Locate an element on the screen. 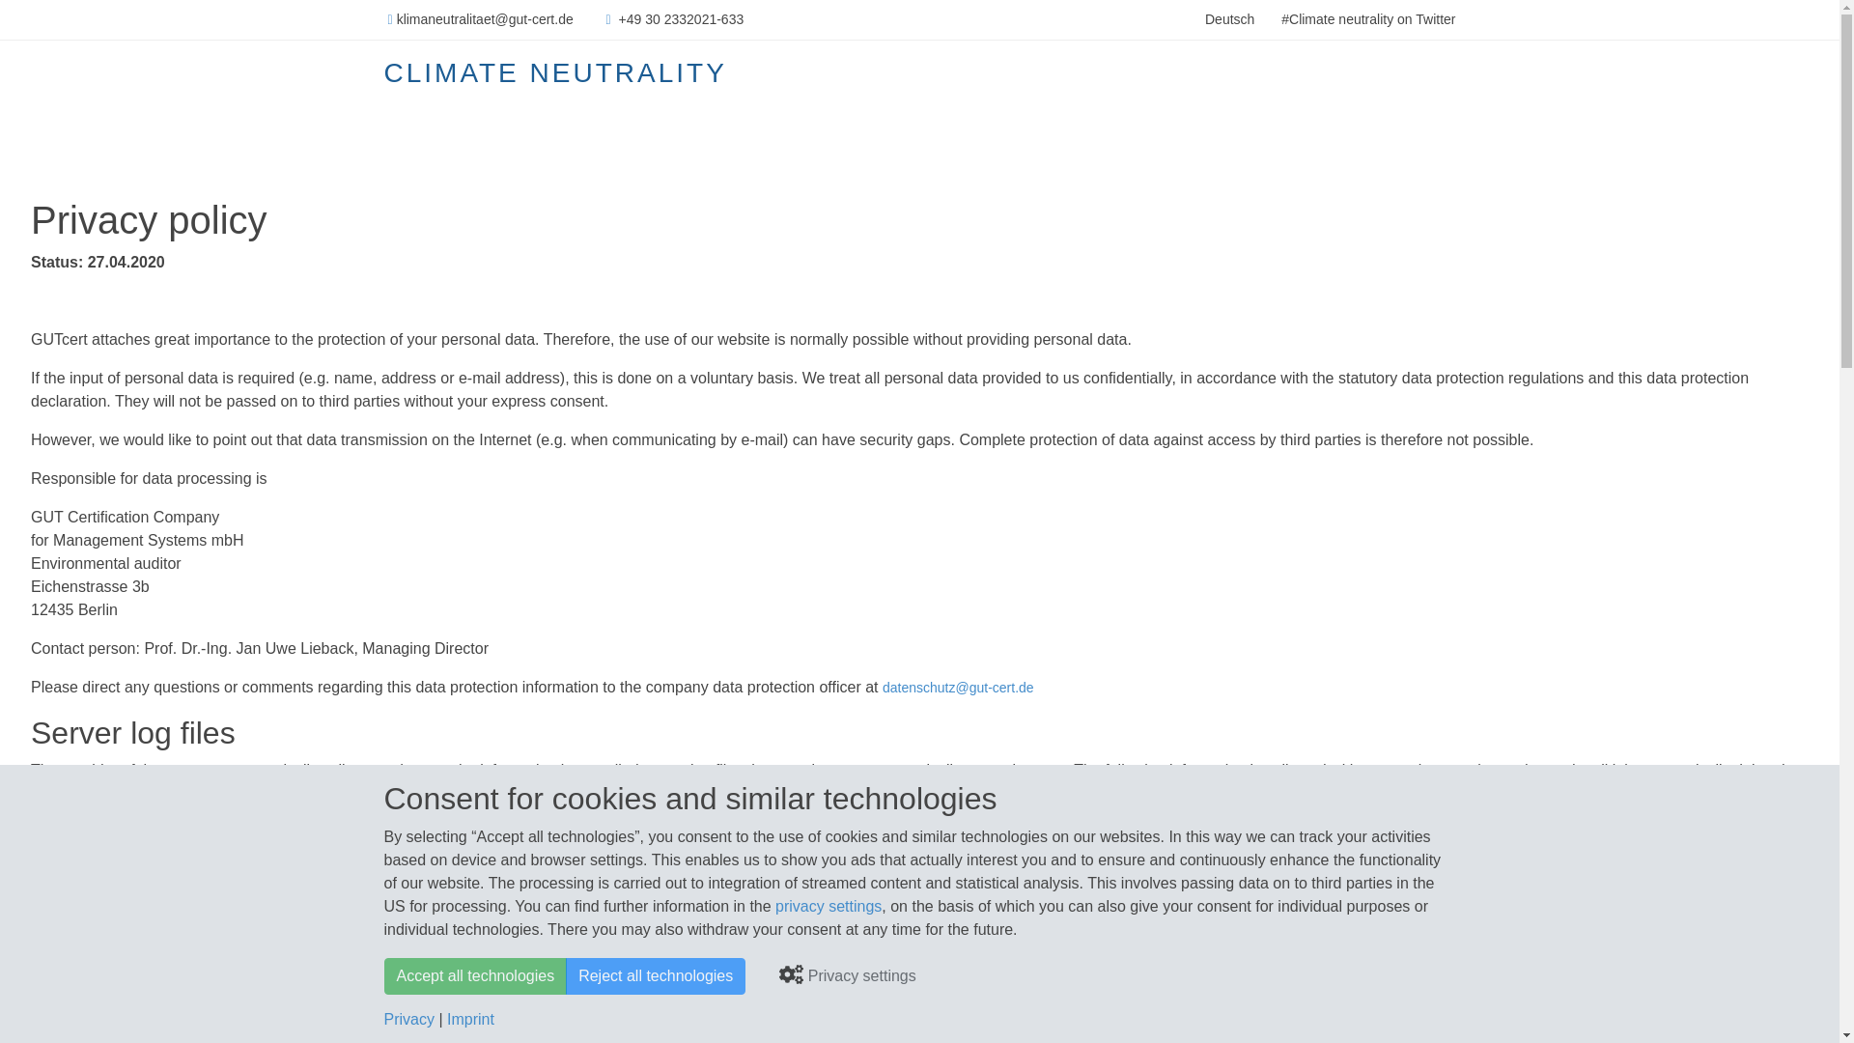  Imprint is located at coordinates (470, 1018).